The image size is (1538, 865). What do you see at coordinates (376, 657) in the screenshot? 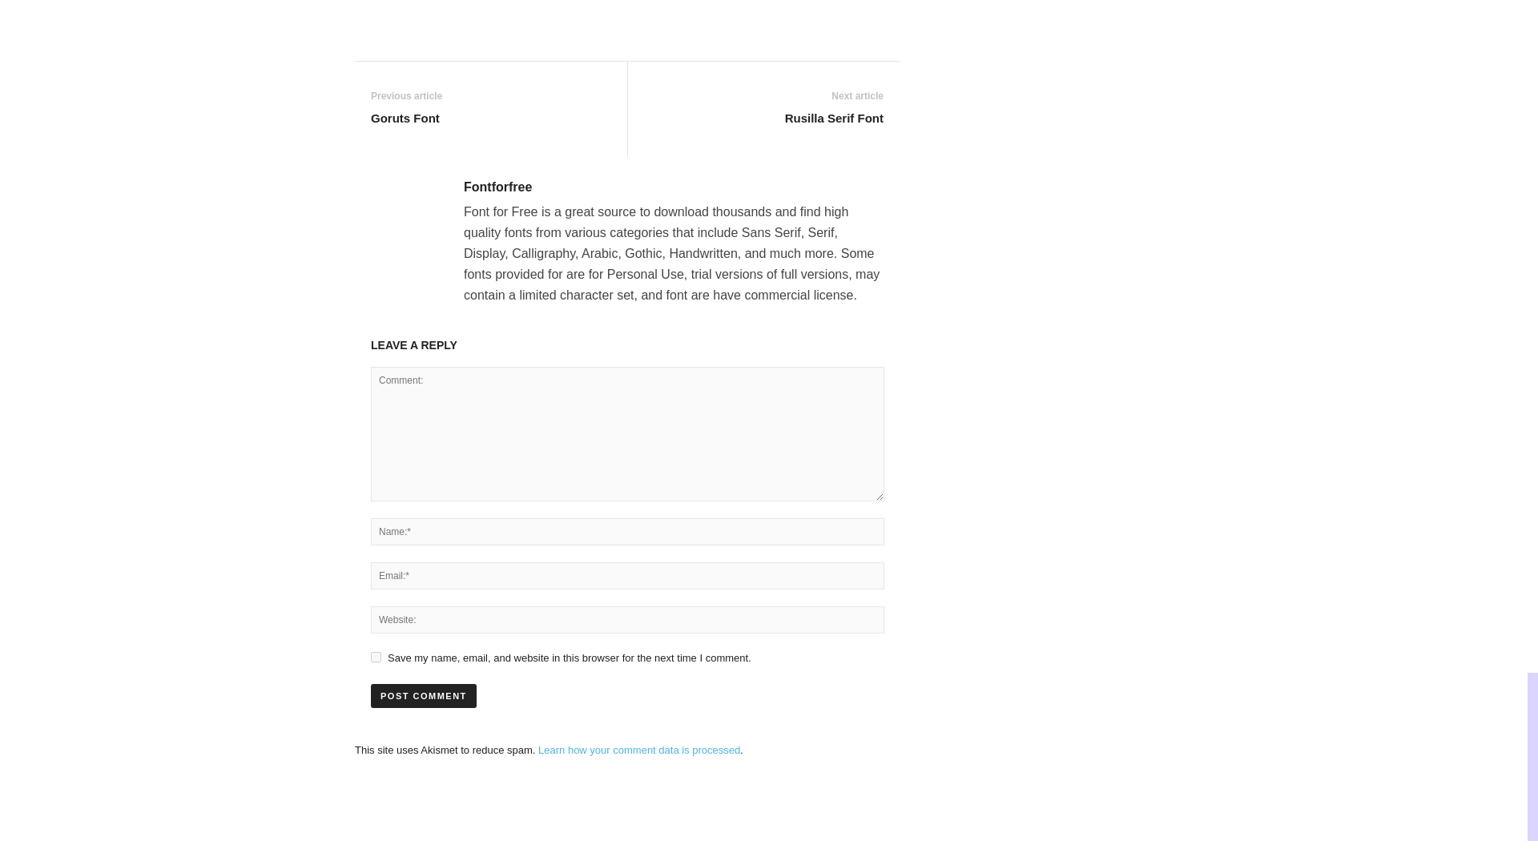
I see `yes` at bounding box center [376, 657].